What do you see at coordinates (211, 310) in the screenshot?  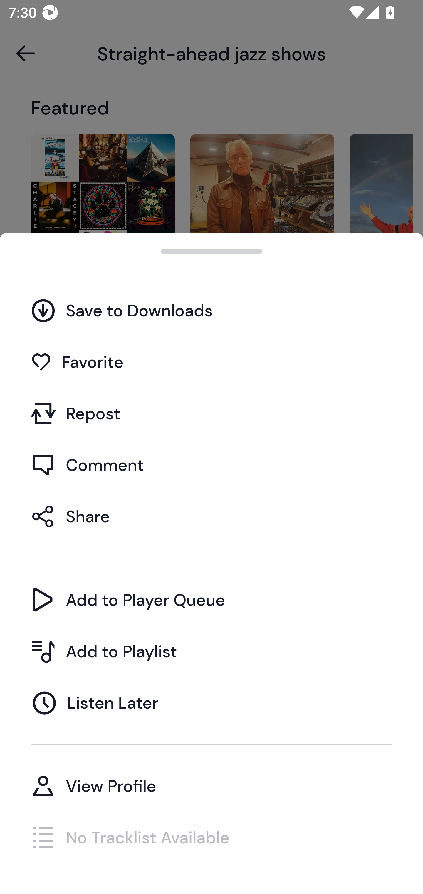 I see `Save to Downloads` at bounding box center [211, 310].